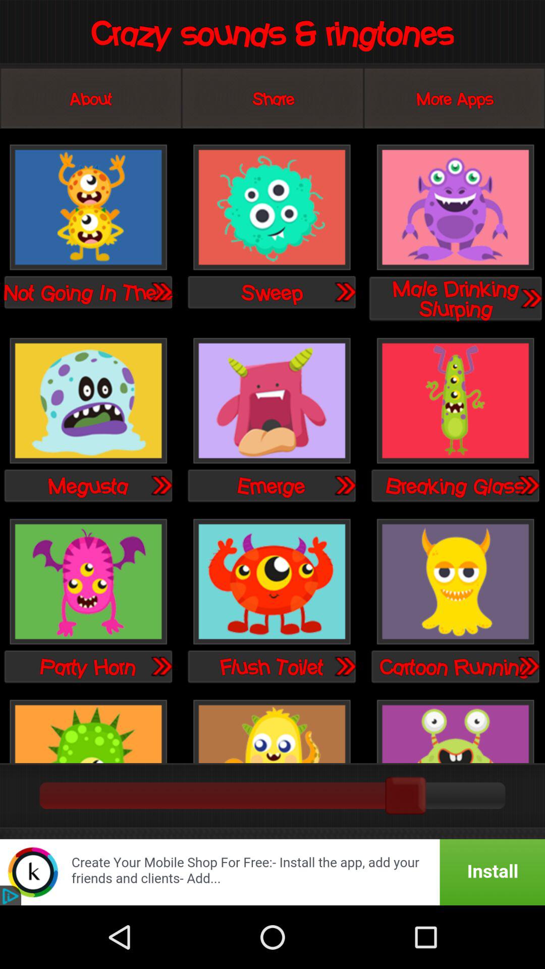  Describe the element at coordinates (271, 208) in the screenshot. I see `sweep sound` at that location.